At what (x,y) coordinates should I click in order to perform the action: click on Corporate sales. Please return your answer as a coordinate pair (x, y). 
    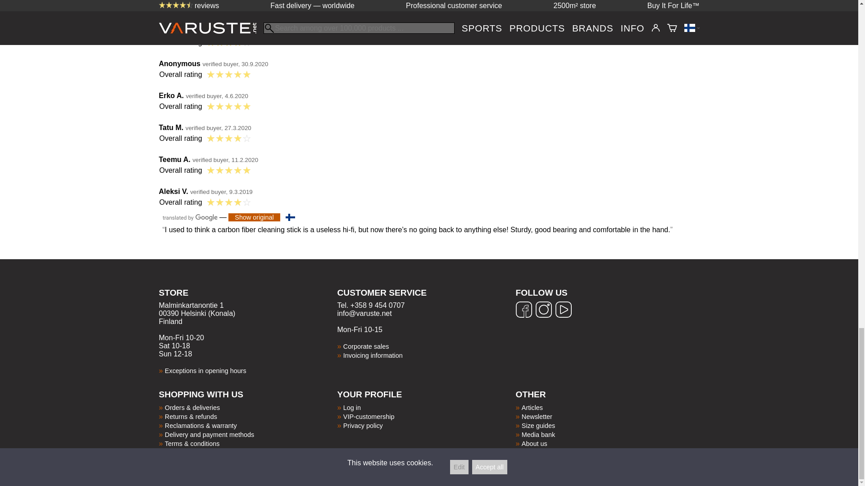
    Looking at the image, I should click on (366, 346).